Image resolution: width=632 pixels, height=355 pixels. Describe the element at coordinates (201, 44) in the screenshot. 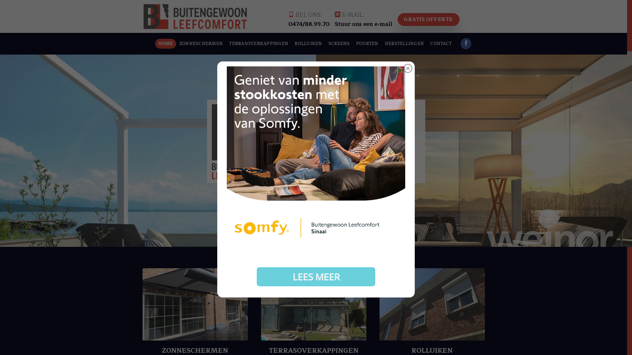

I see `ZONNESCHERMEN` at that location.